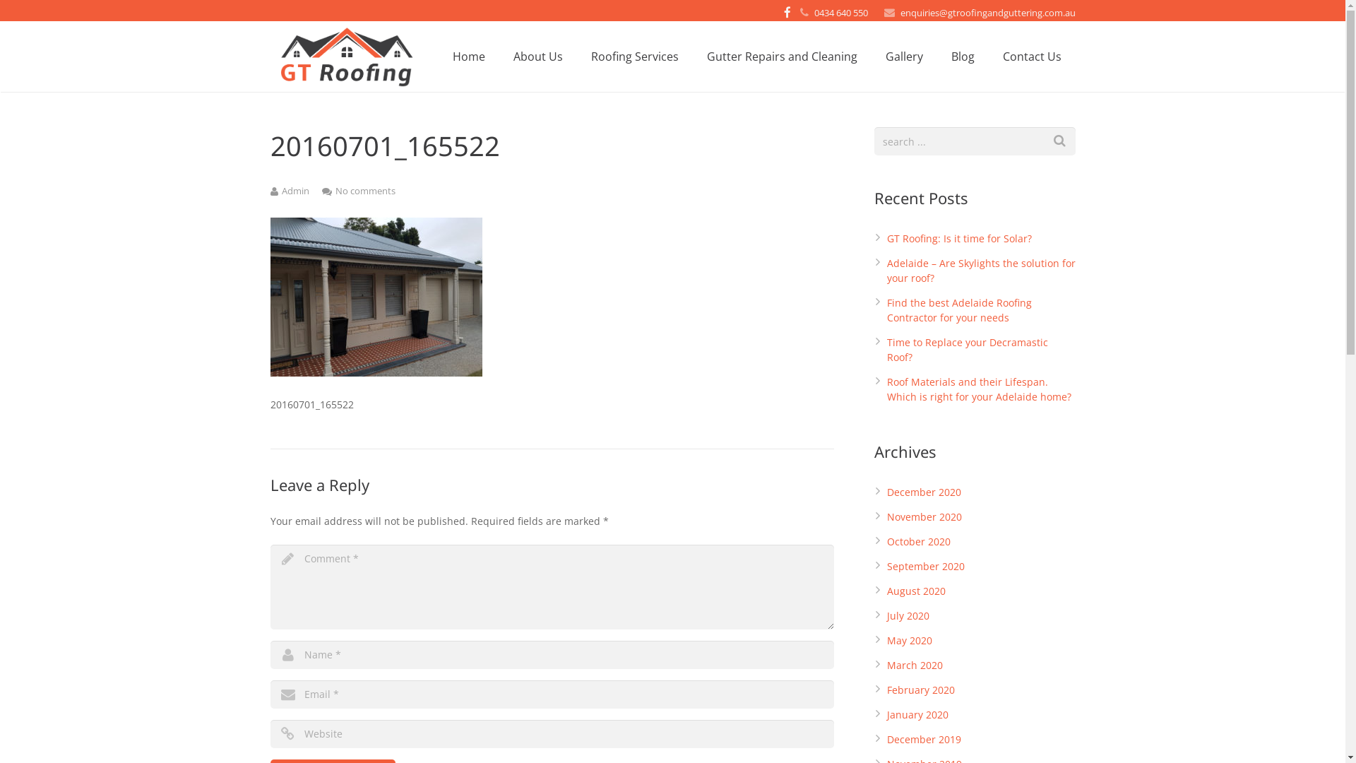 The height and width of the screenshot is (763, 1356). What do you see at coordinates (904, 57) in the screenshot?
I see `Gallery` at bounding box center [904, 57].